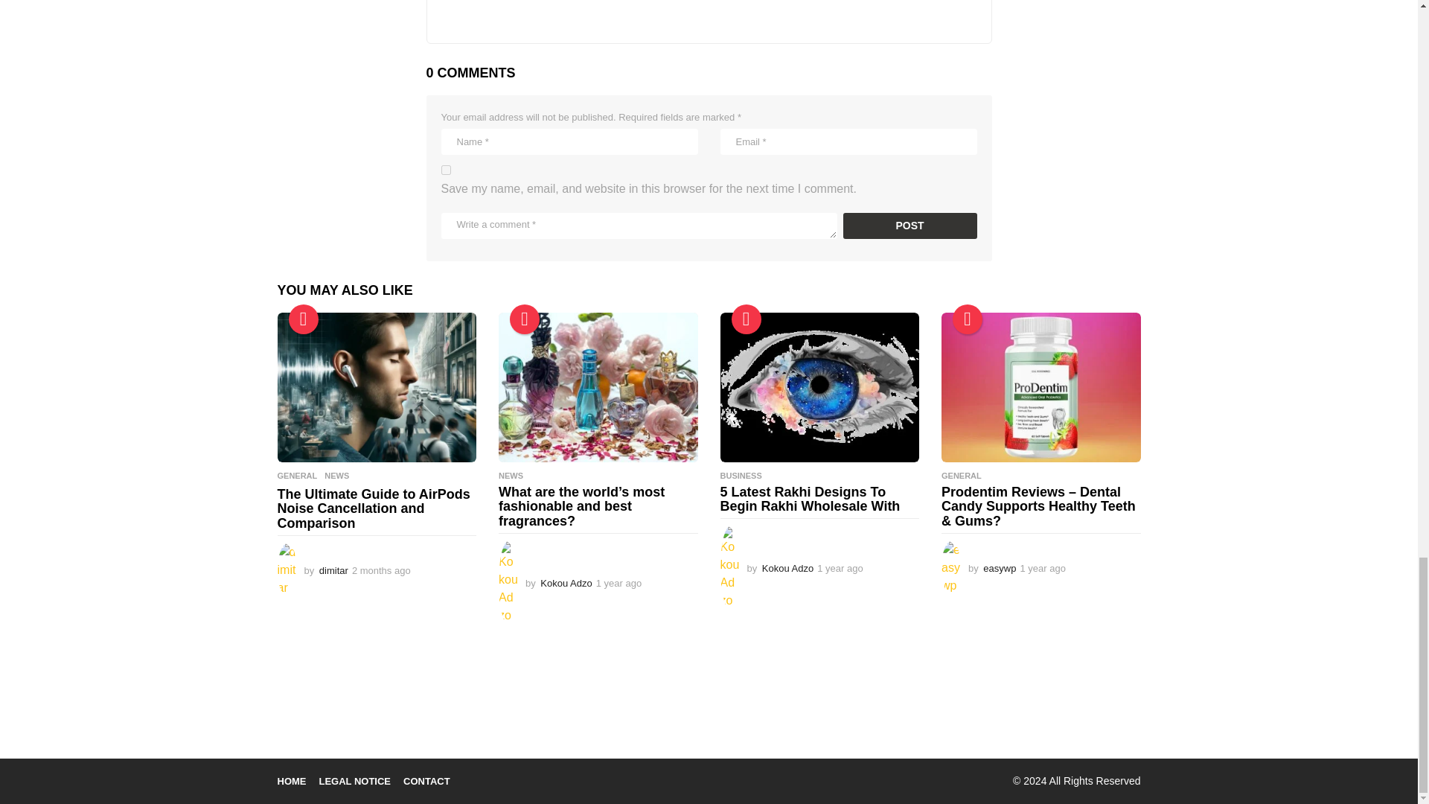 Image resolution: width=1429 pixels, height=804 pixels. What do you see at coordinates (333, 570) in the screenshot?
I see `dimitar` at bounding box center [333, 570].